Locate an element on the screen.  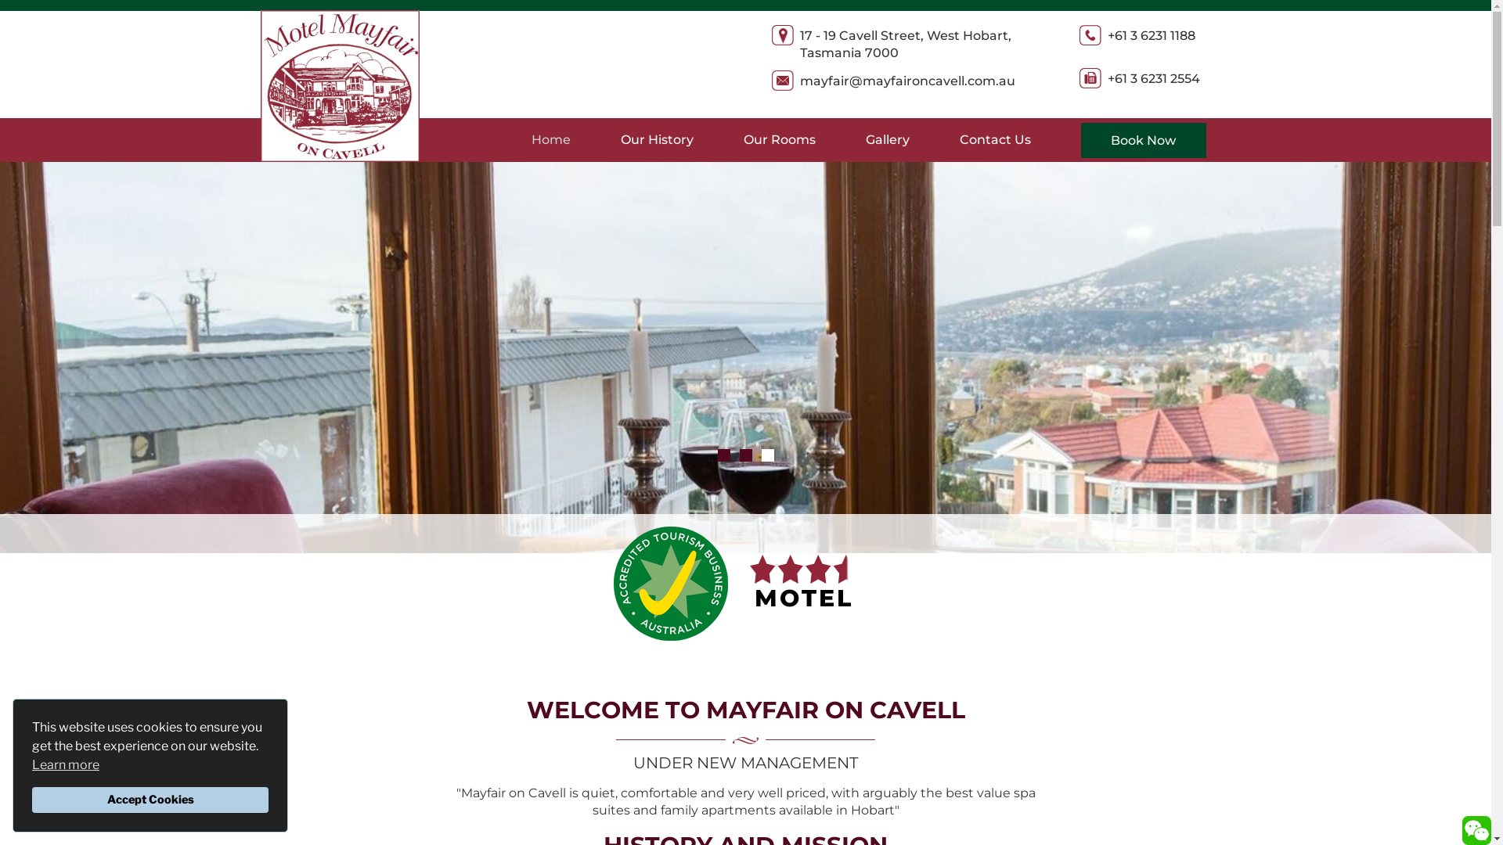
Home is located at coordinates (550, 140).